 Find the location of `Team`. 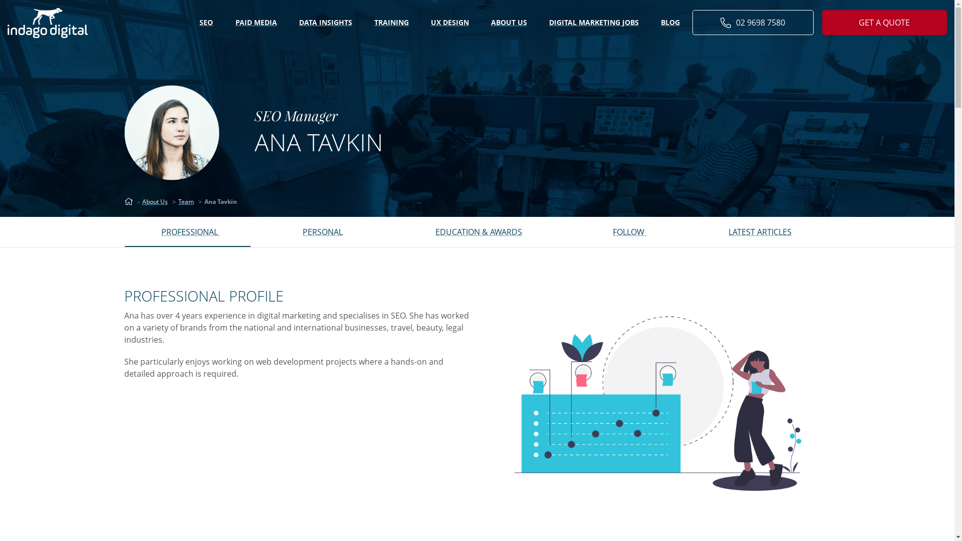

Team is located at coordinates (186, 201).